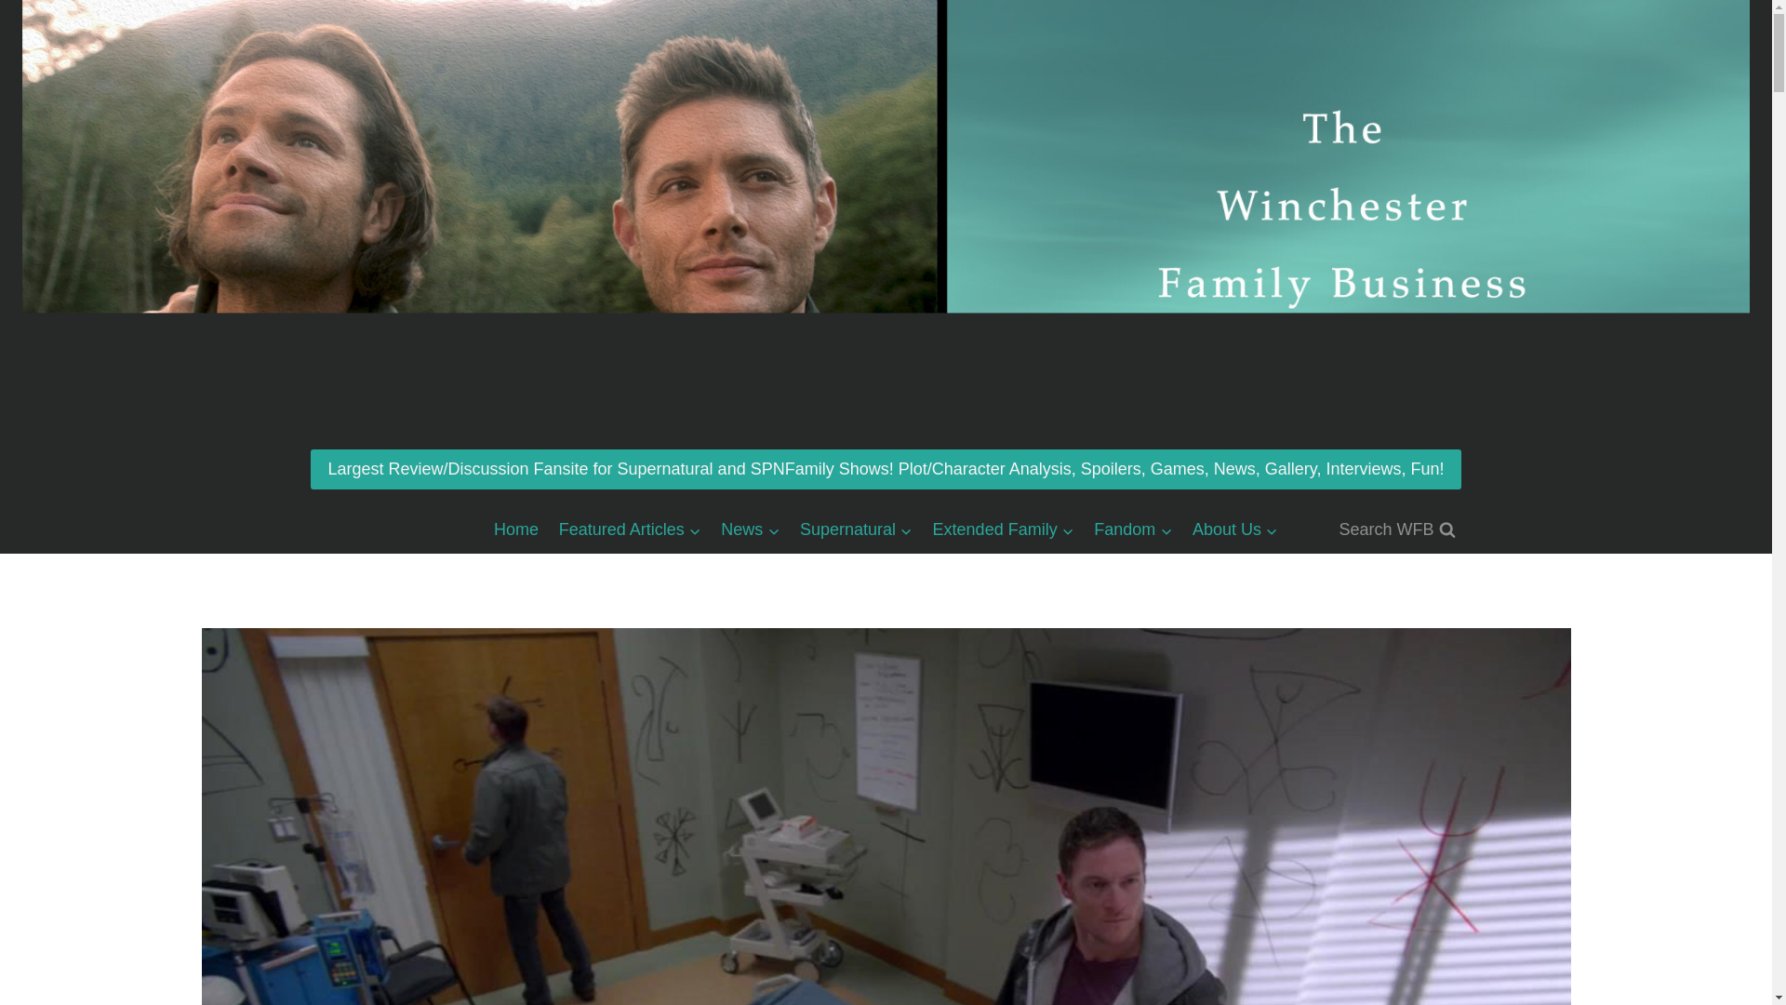 This screenshot has width=1786, height=1005. Describe the element at coordinates (629, 529) in the screenshot. I see `Featured Articles` at that location.